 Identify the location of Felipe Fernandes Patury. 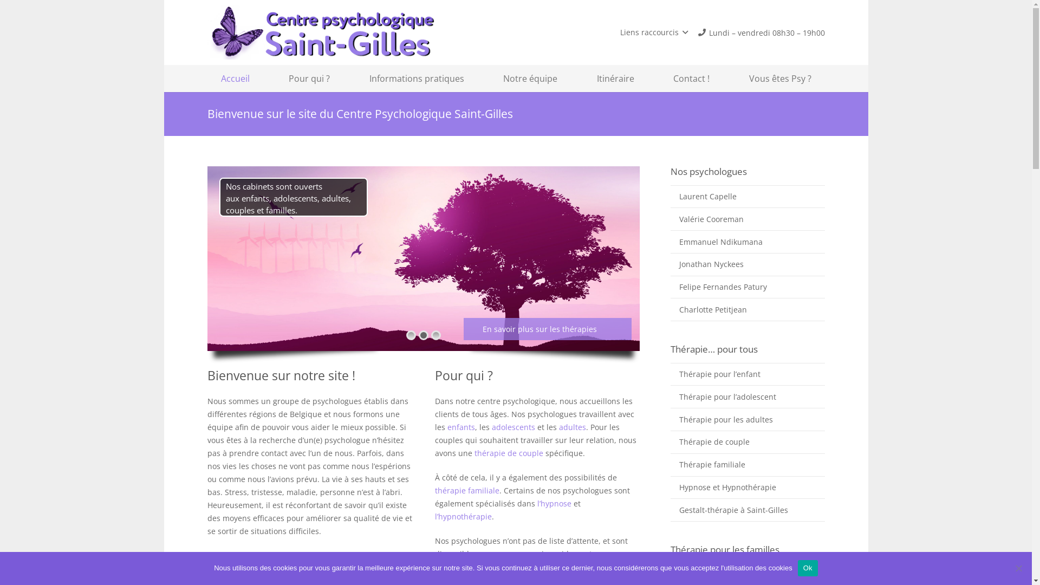
(747, 287).